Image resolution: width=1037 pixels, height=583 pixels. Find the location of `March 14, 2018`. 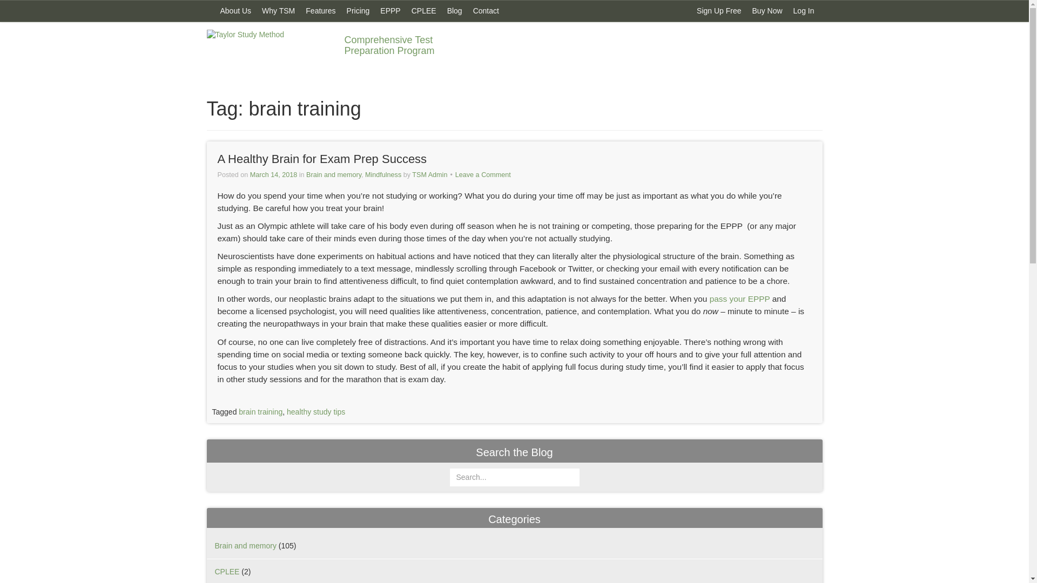

March 14, 2018 is located at coordinates (273, 175).